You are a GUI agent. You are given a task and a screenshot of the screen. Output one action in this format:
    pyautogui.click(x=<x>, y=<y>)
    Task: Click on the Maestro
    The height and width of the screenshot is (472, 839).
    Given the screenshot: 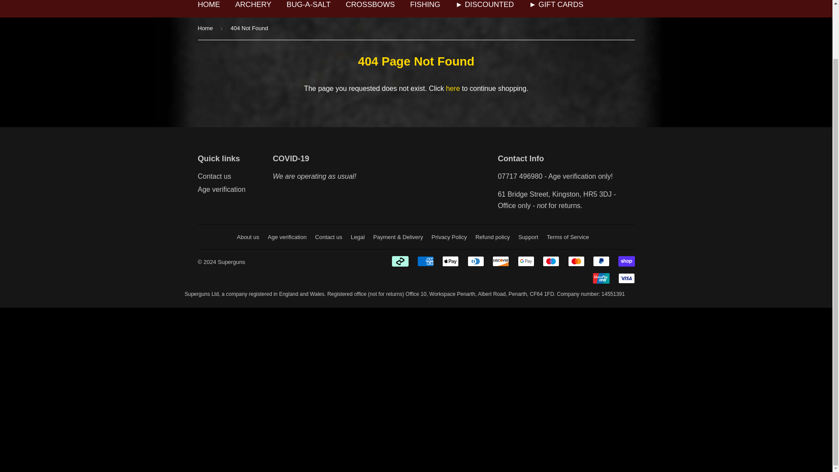 What is the action you would take?
    pyautogui.click(x=551, y=261)
    